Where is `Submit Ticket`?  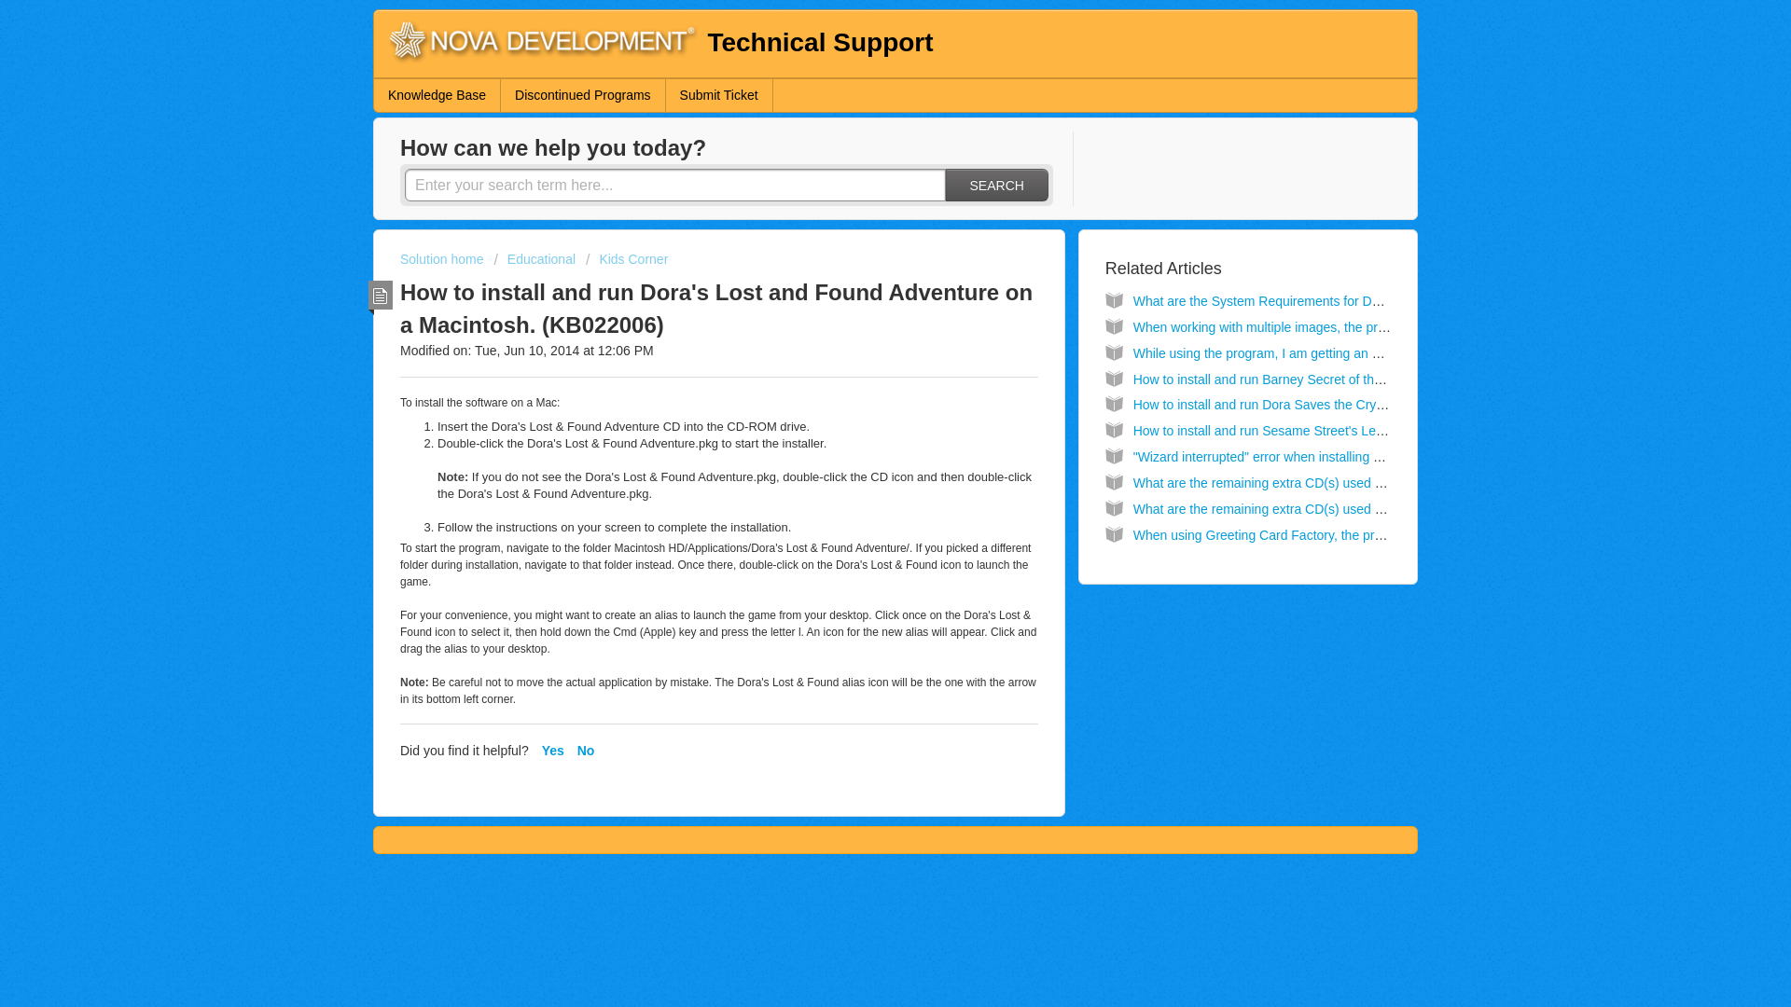
Submit Ticket is located at coordinates (720, 95).